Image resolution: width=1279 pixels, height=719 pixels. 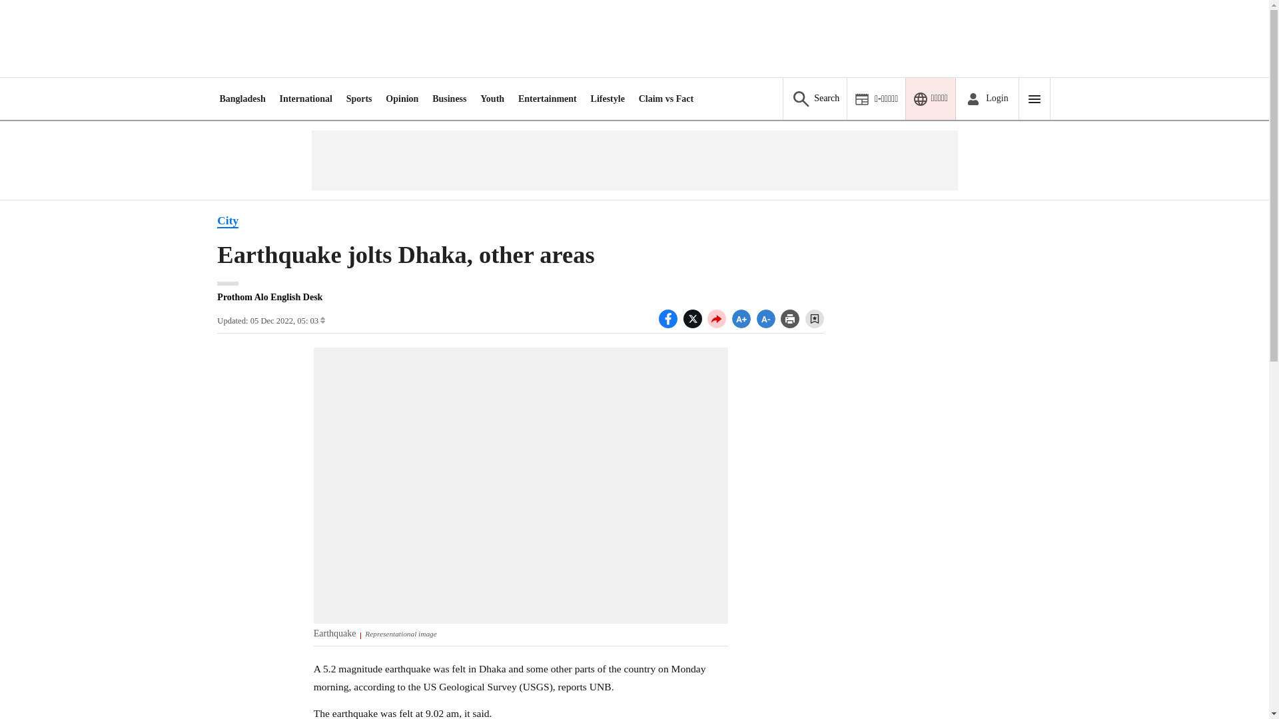 What do you see at coordinates (306, 99) in the screenshot?
I see `International` at bounding box center [306, 99].